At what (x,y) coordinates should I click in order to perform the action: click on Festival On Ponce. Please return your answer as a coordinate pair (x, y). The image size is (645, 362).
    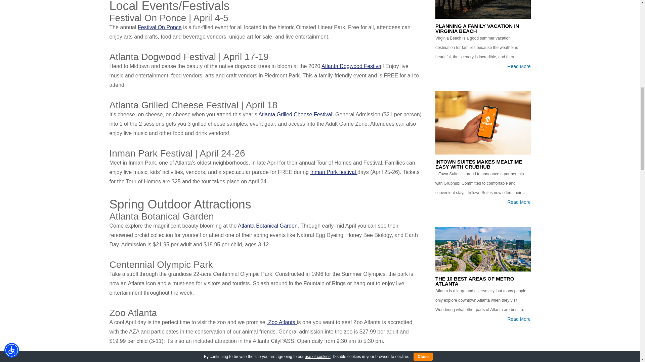
    Looking at the image, I should click on (160, 27).